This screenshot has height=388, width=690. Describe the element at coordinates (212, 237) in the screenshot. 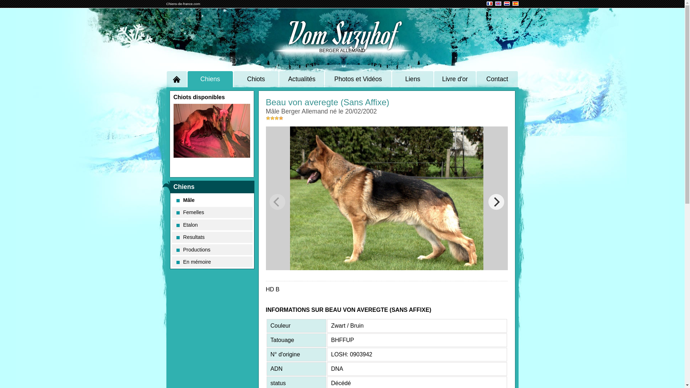

I see `Resultats` at that location.